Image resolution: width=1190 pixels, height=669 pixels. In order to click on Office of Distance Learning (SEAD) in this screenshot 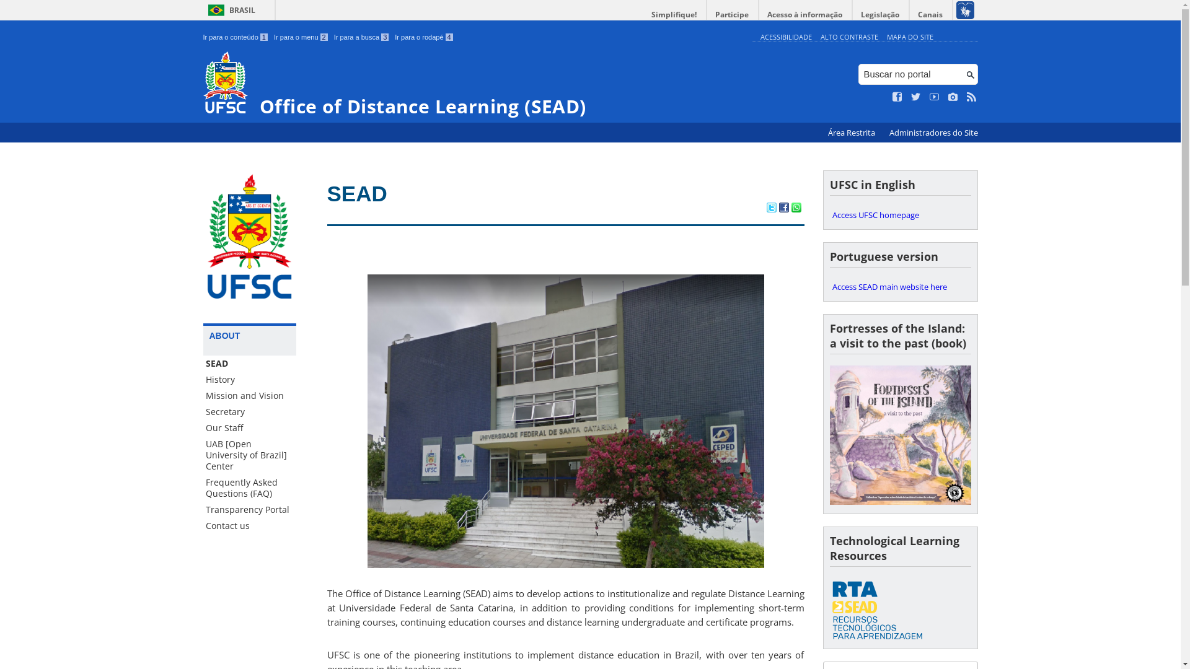, I will do `click(475, 84)`.